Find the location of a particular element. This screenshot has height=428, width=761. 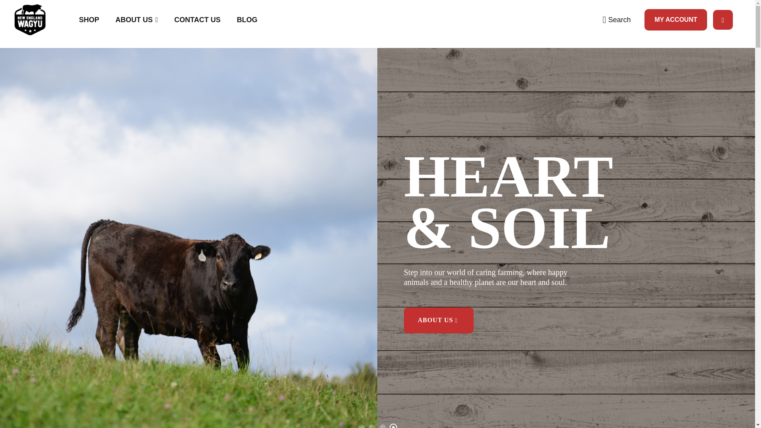

ABOUT US is located at coordinates (136, 20).